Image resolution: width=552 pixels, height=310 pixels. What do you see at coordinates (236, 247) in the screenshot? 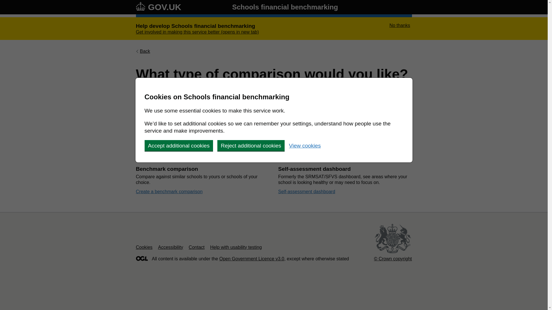
I see `Help with usability testing` at bounding box center [236, 247].